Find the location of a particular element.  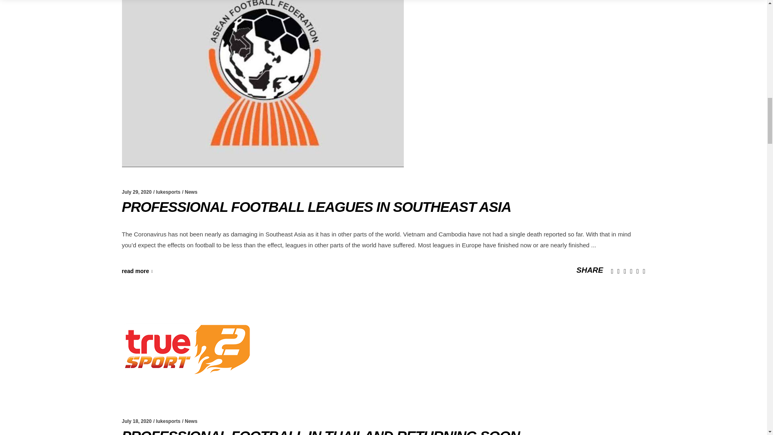

Professional Football In Thailand Returning Soon is located at coordinates (320, 431).